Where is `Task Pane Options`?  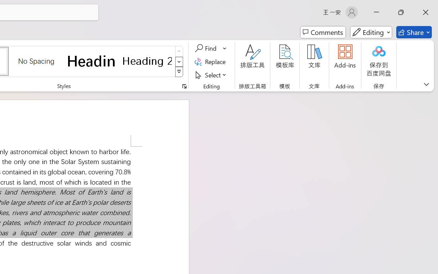 Task Pane Options is located at coordinates (419, 83).